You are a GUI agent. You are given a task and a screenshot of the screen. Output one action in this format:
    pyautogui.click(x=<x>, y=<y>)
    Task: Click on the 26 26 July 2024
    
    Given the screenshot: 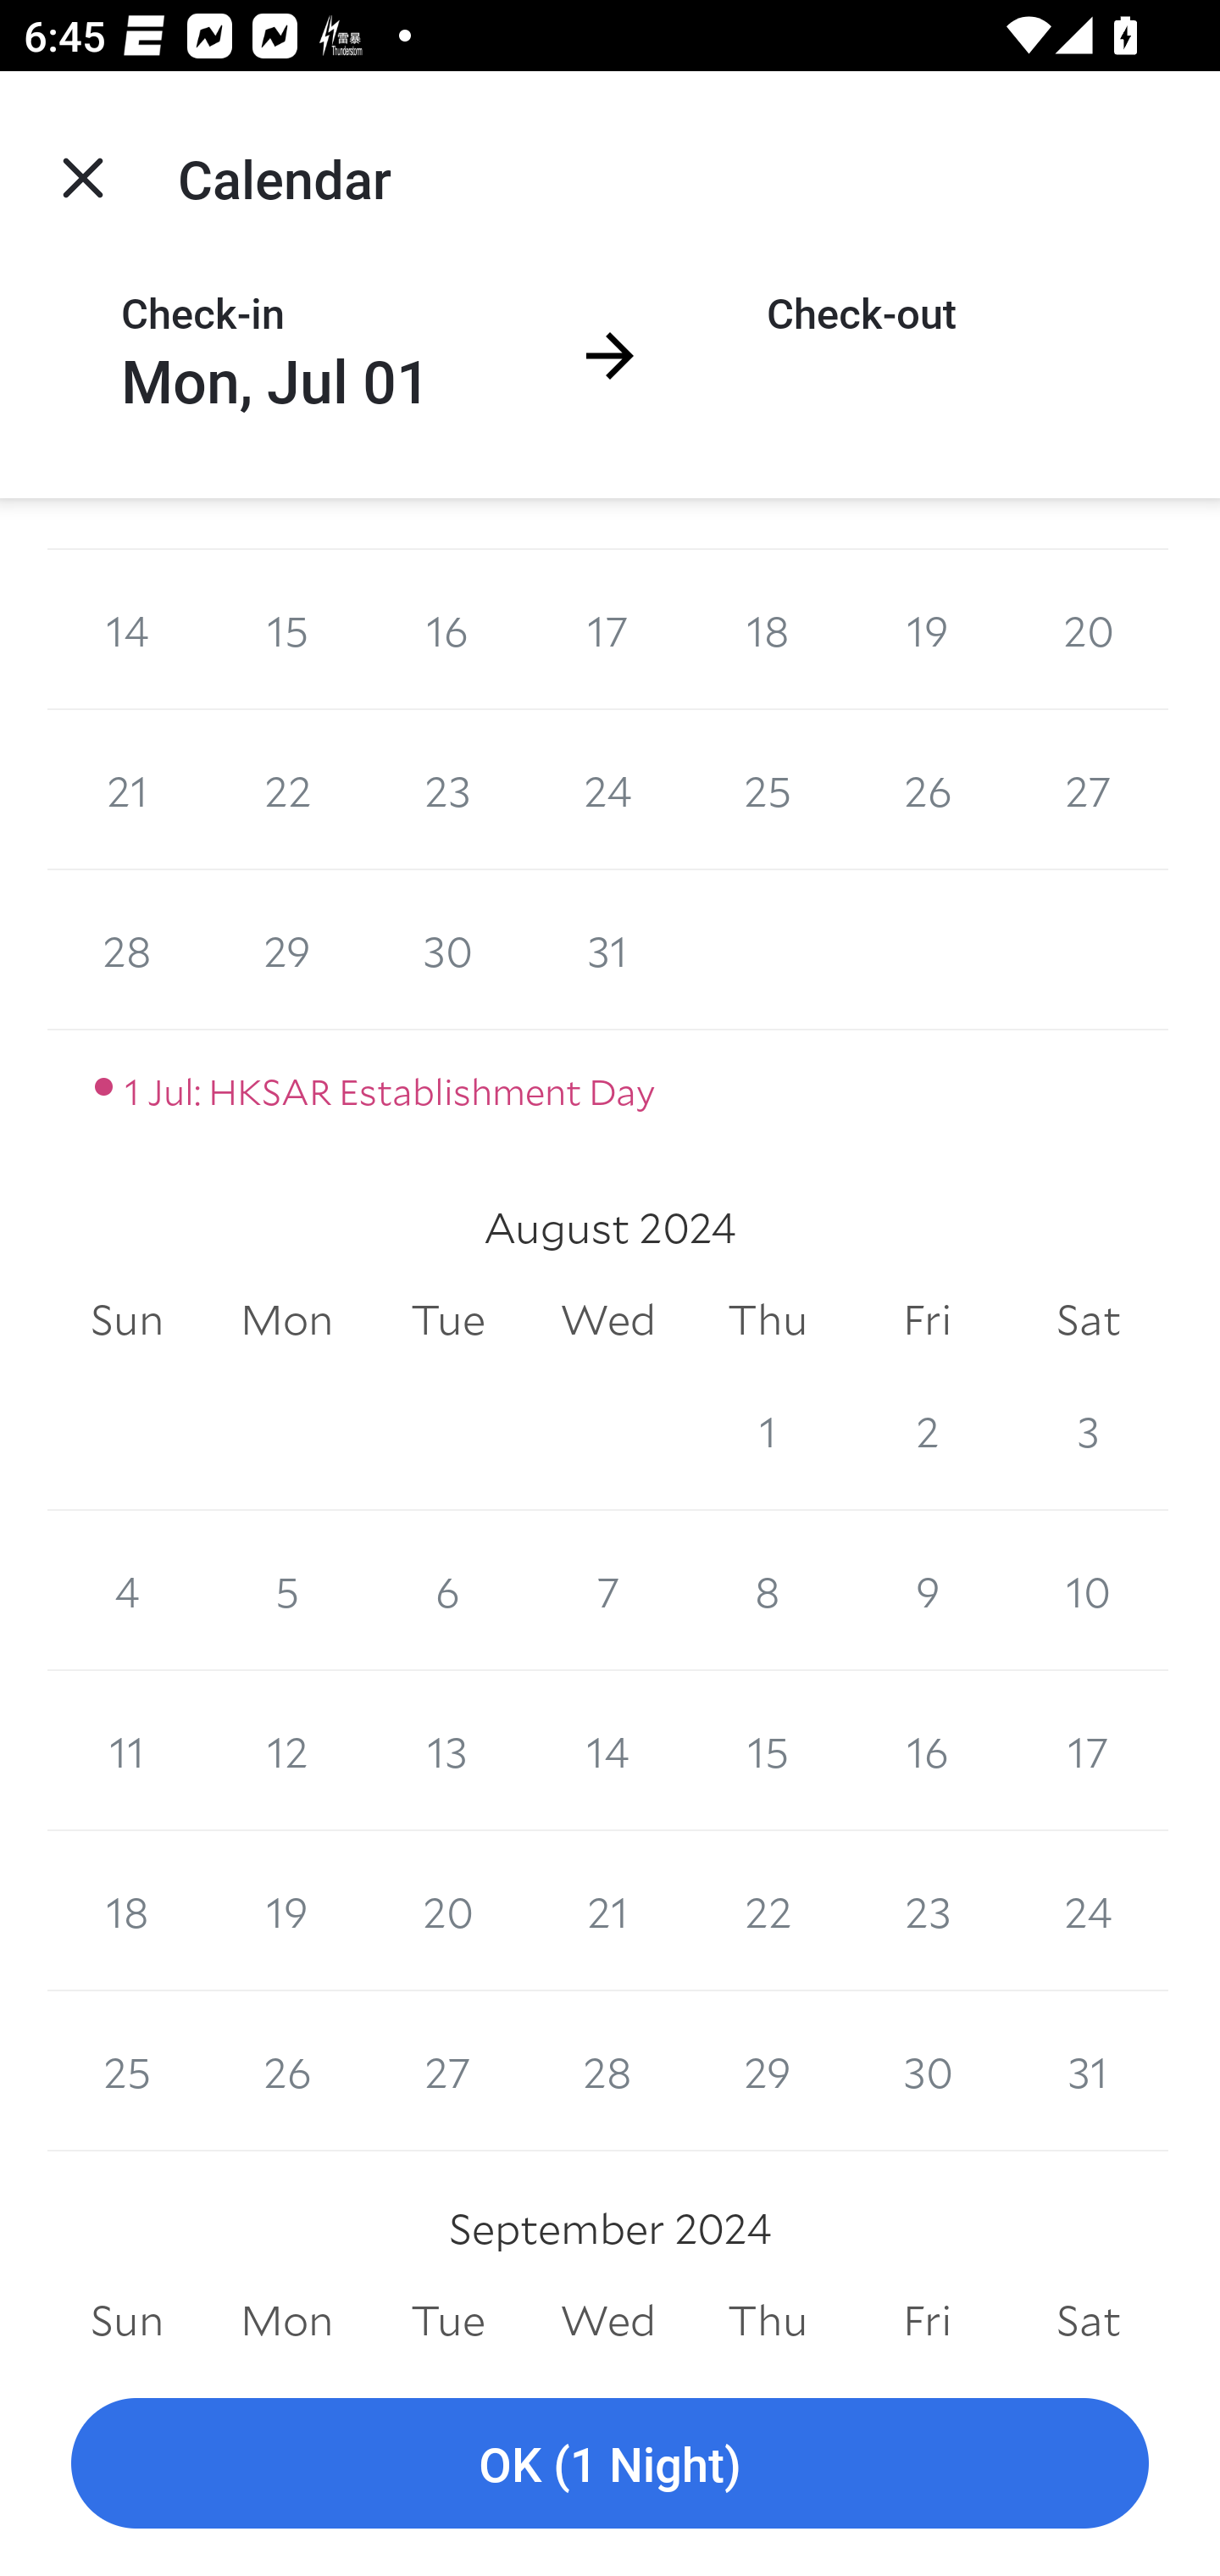 What is the action you would take?
    pyautogui.click(x=927, y=791)
    